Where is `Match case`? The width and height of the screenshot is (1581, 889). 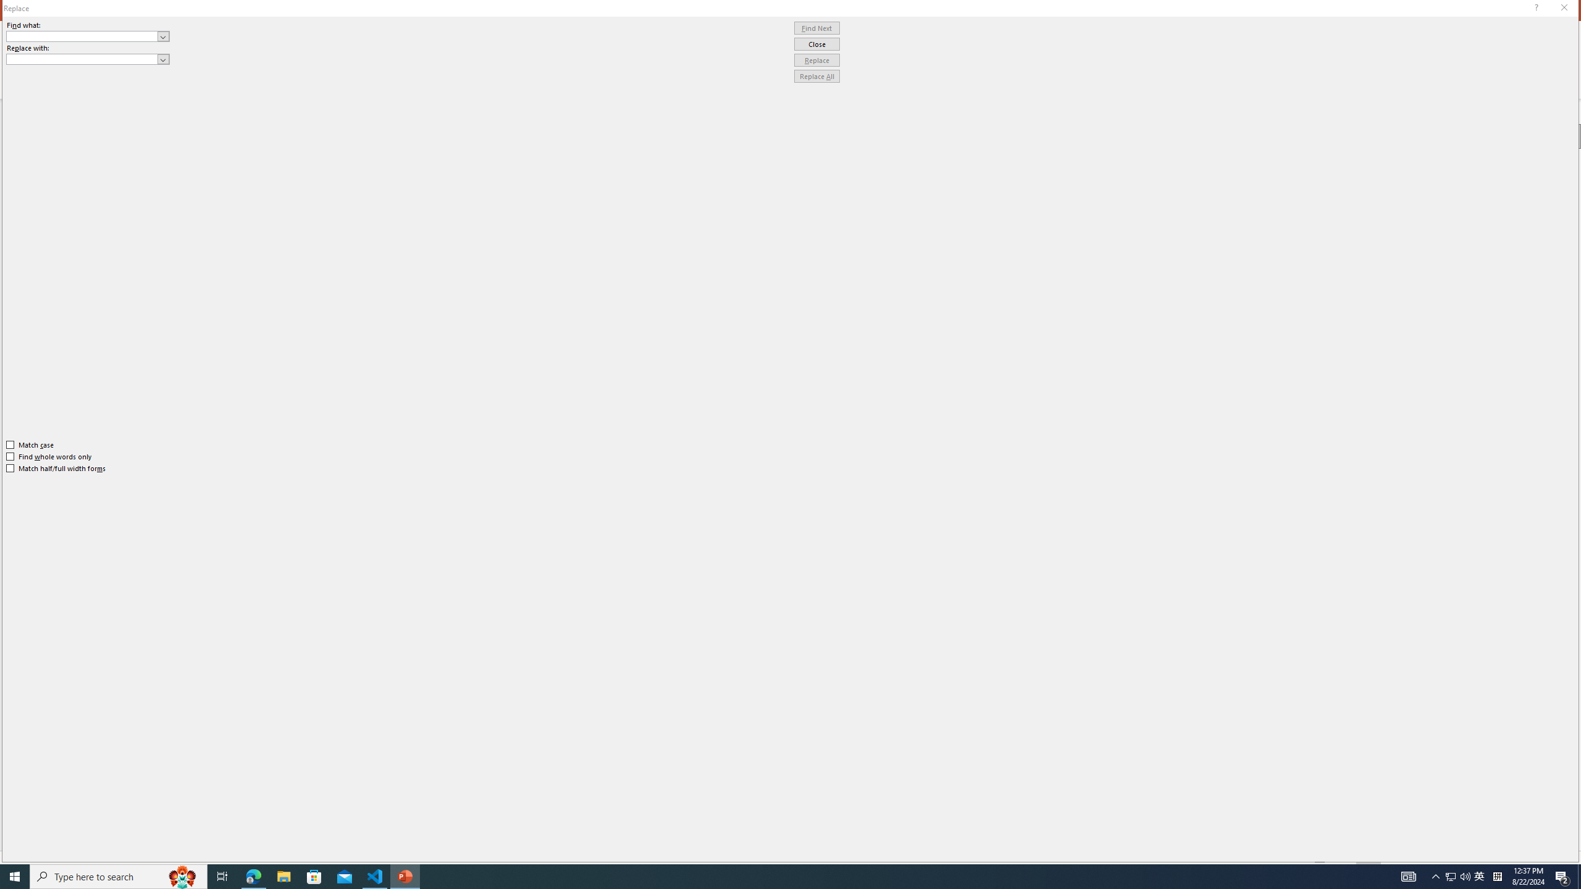
Match case is located at coordinates (31, 444).